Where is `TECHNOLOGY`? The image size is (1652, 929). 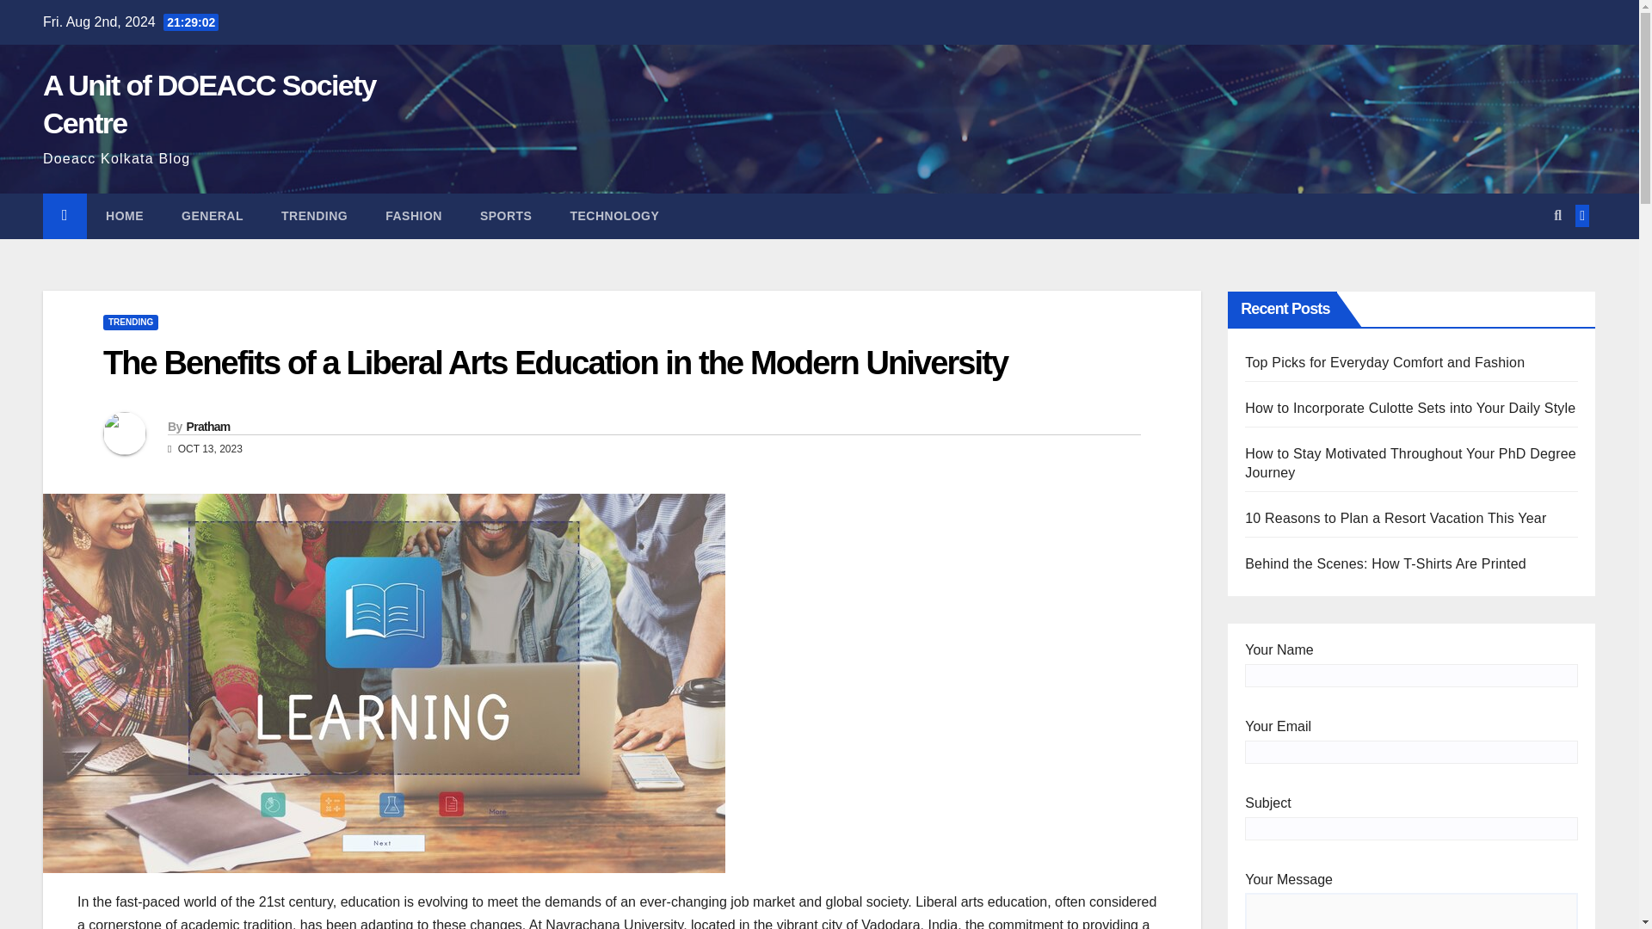 TECHNOLOGY is located at coordinates (613, 215).